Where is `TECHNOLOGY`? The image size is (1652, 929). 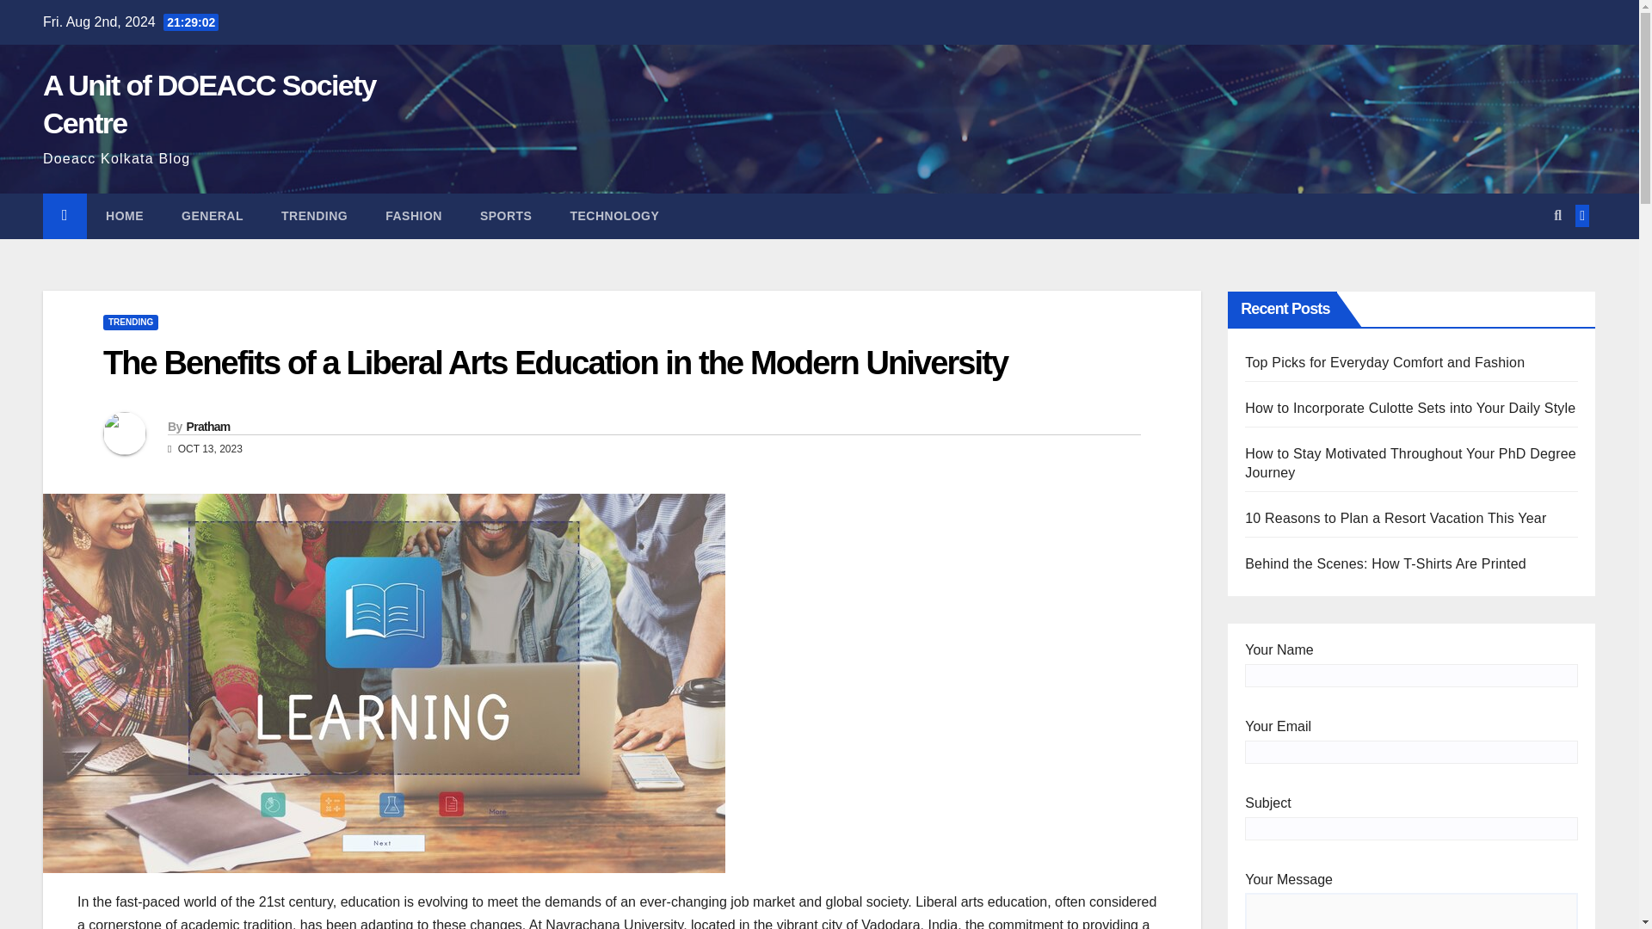 TECHNOLOGY is located at coordinates (613, 215).